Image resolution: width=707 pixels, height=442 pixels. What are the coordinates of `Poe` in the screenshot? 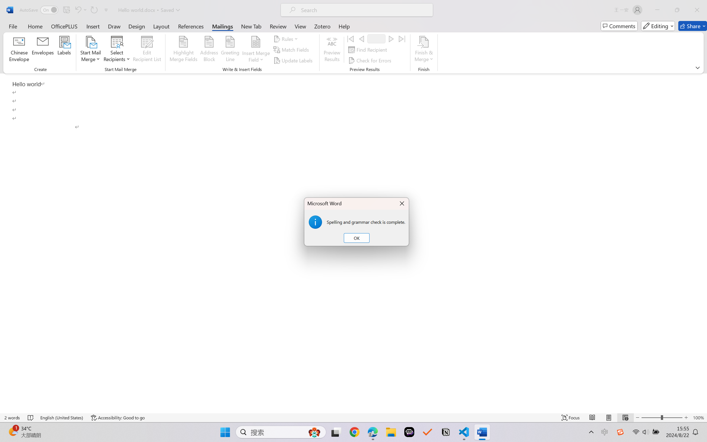 It's located at (409, 432).